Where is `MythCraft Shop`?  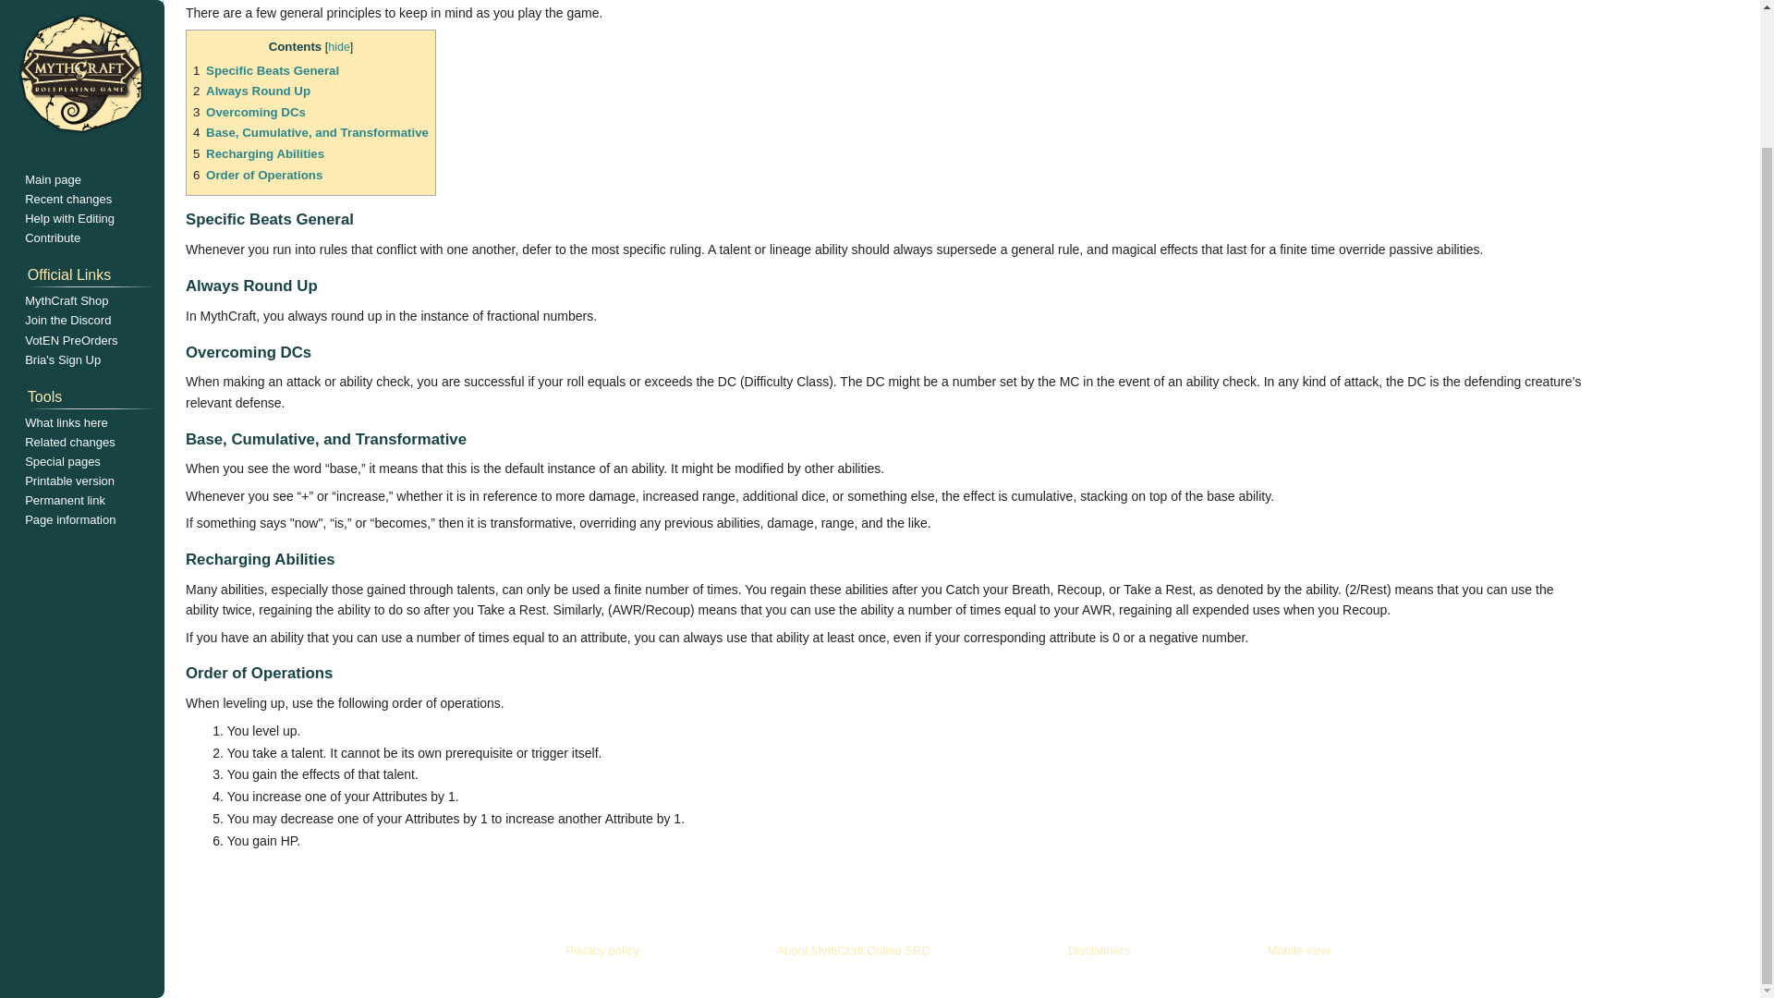 MythCraft Shop is located at coordinates (67, 140).